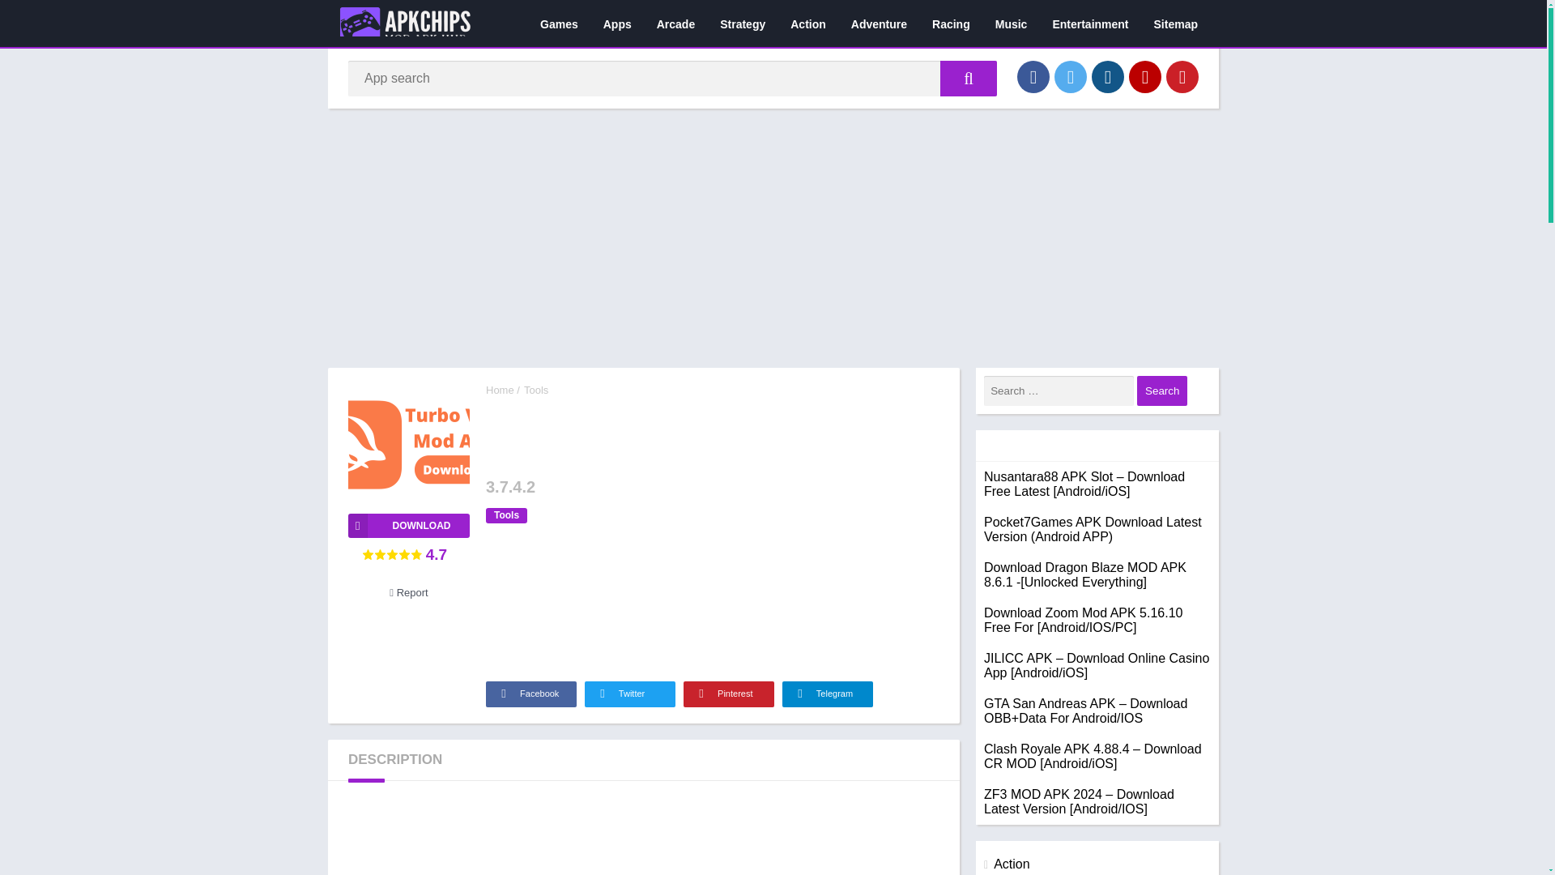 This screenshot has height=875, width=1555. I want to click on Instagram, so click(1108, 76).